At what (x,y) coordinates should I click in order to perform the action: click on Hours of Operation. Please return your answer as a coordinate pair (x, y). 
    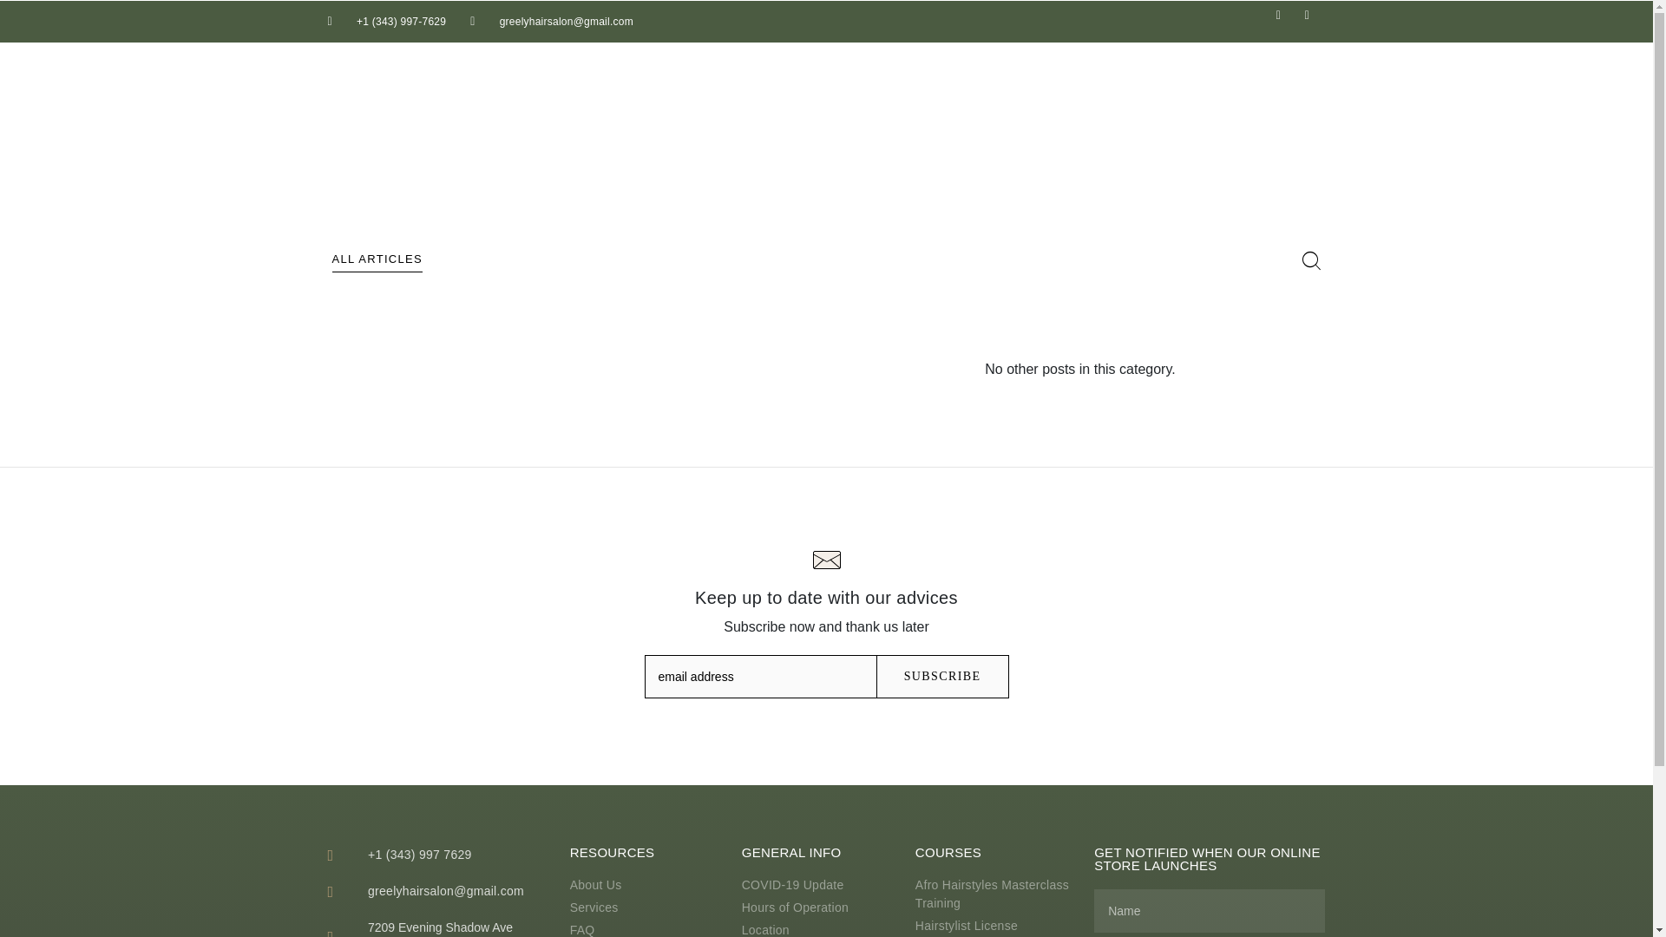
    Looking at the image, I should click on (819, 908).